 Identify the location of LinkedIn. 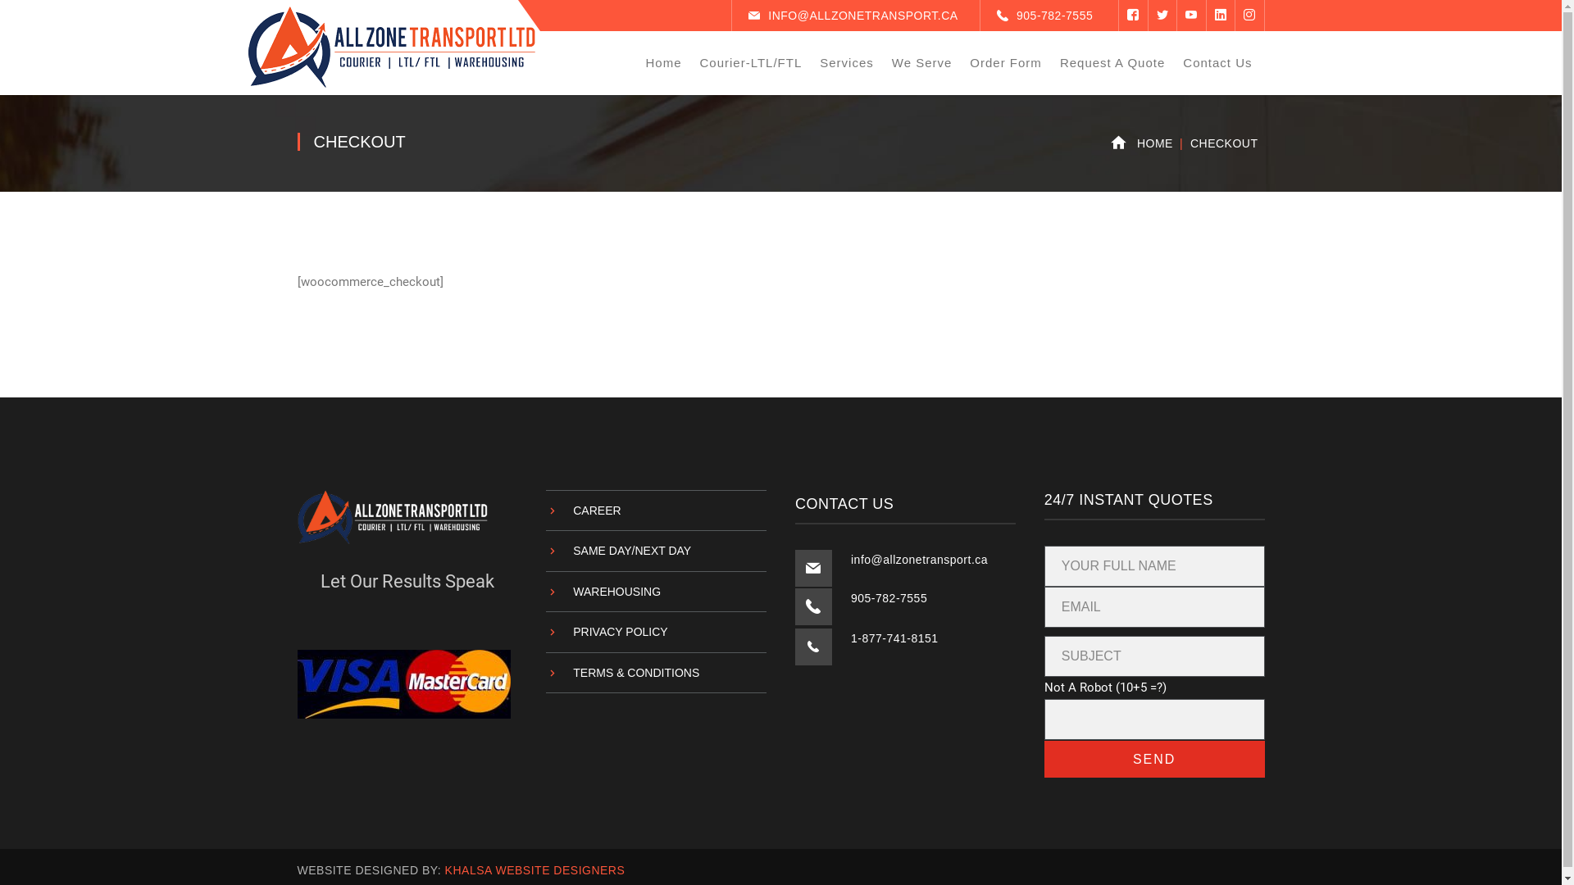
(1220, 16).